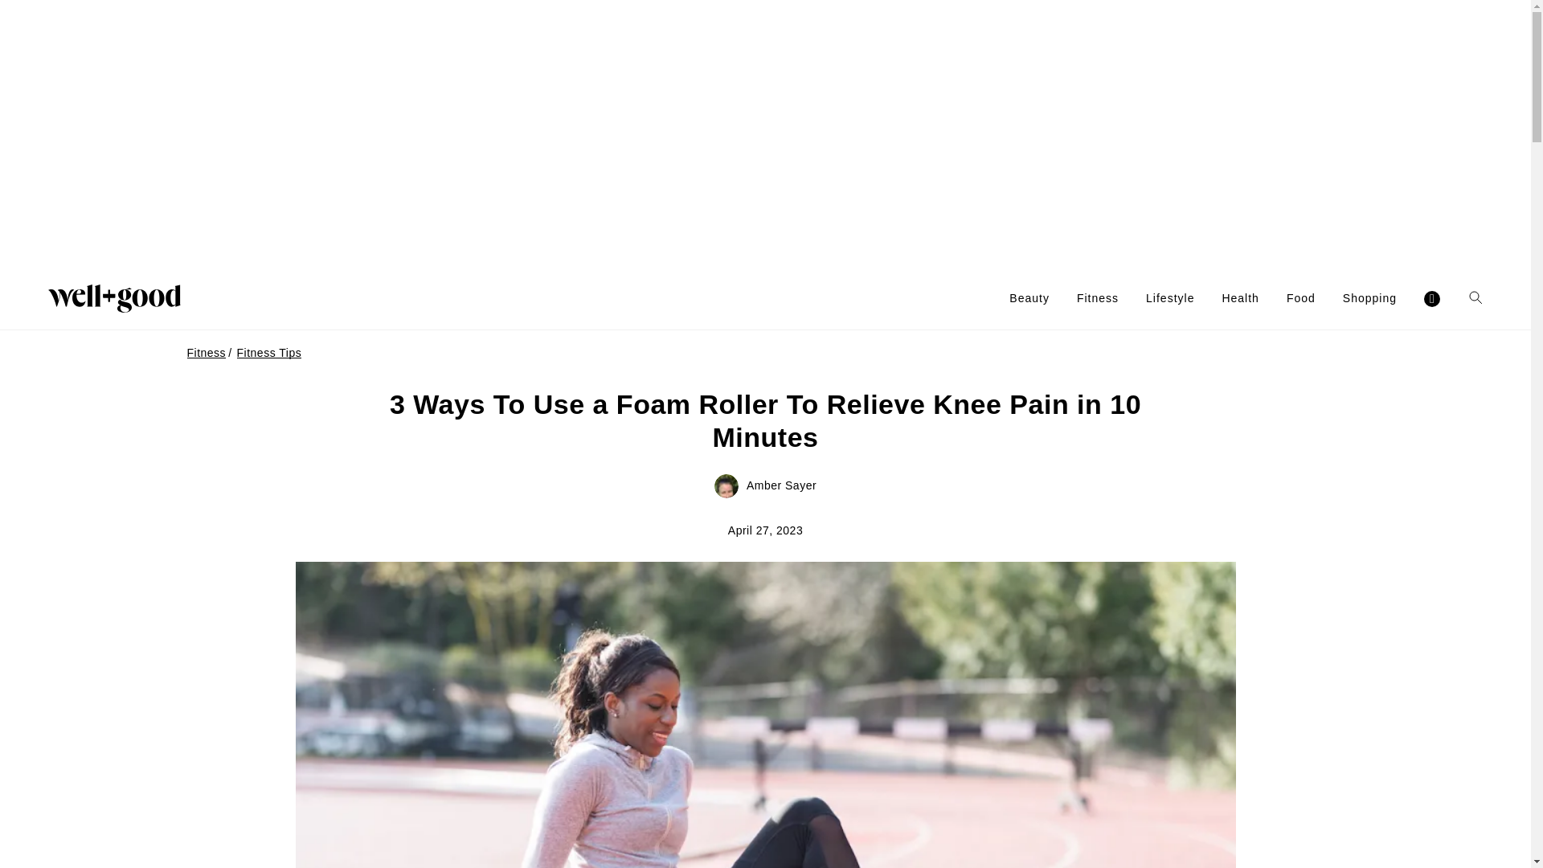  I want to click on Lifestyle, so click(1170, 298).